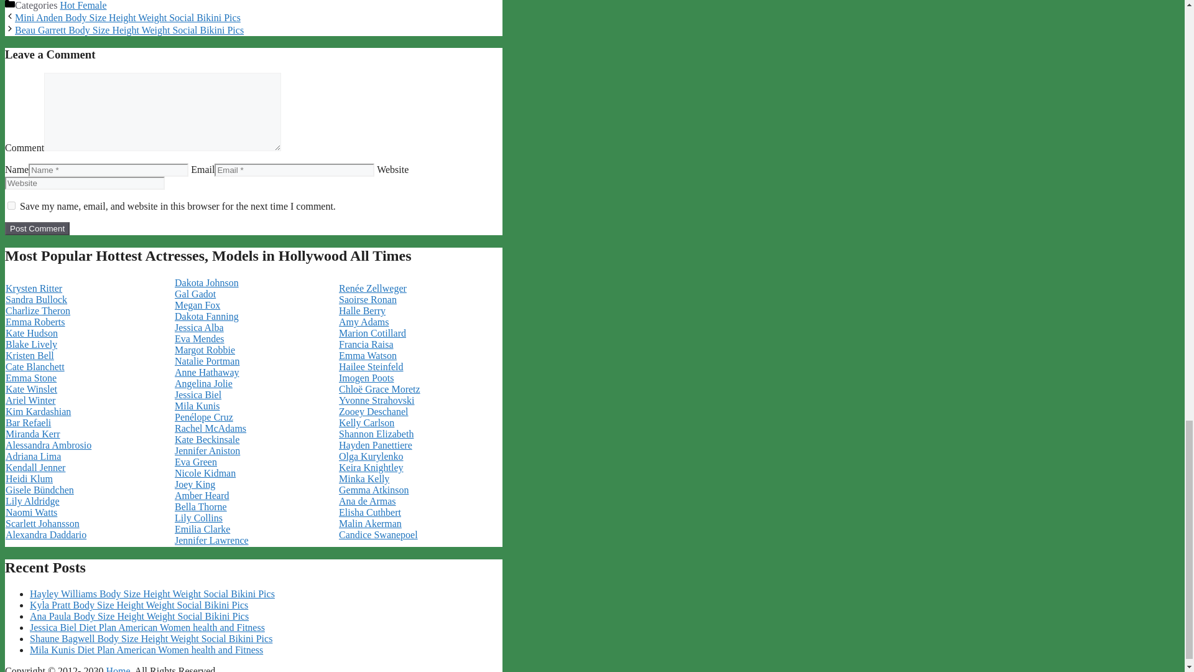 Image resolution: width=1194 pixels, height=672 pixels. What do you see at coordinates (33, 455) in the screenshot?
I see `Adriana Lima` at bounding box center [33, 455].